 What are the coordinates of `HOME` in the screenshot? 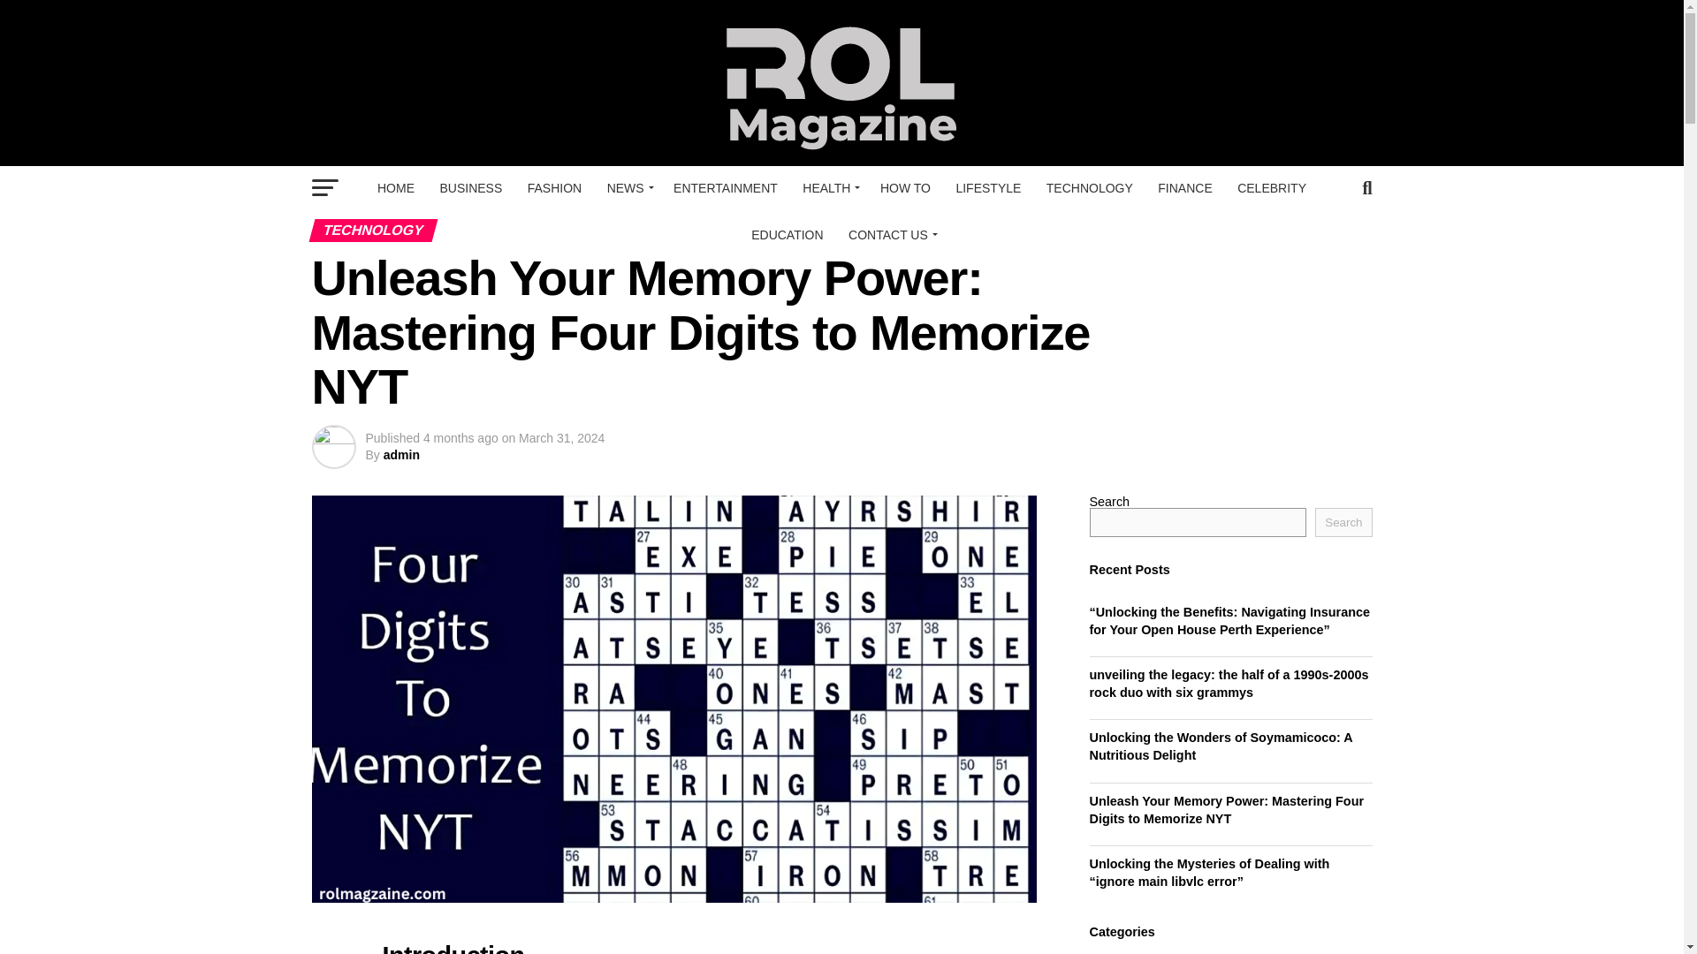 It's located at (396, 187).